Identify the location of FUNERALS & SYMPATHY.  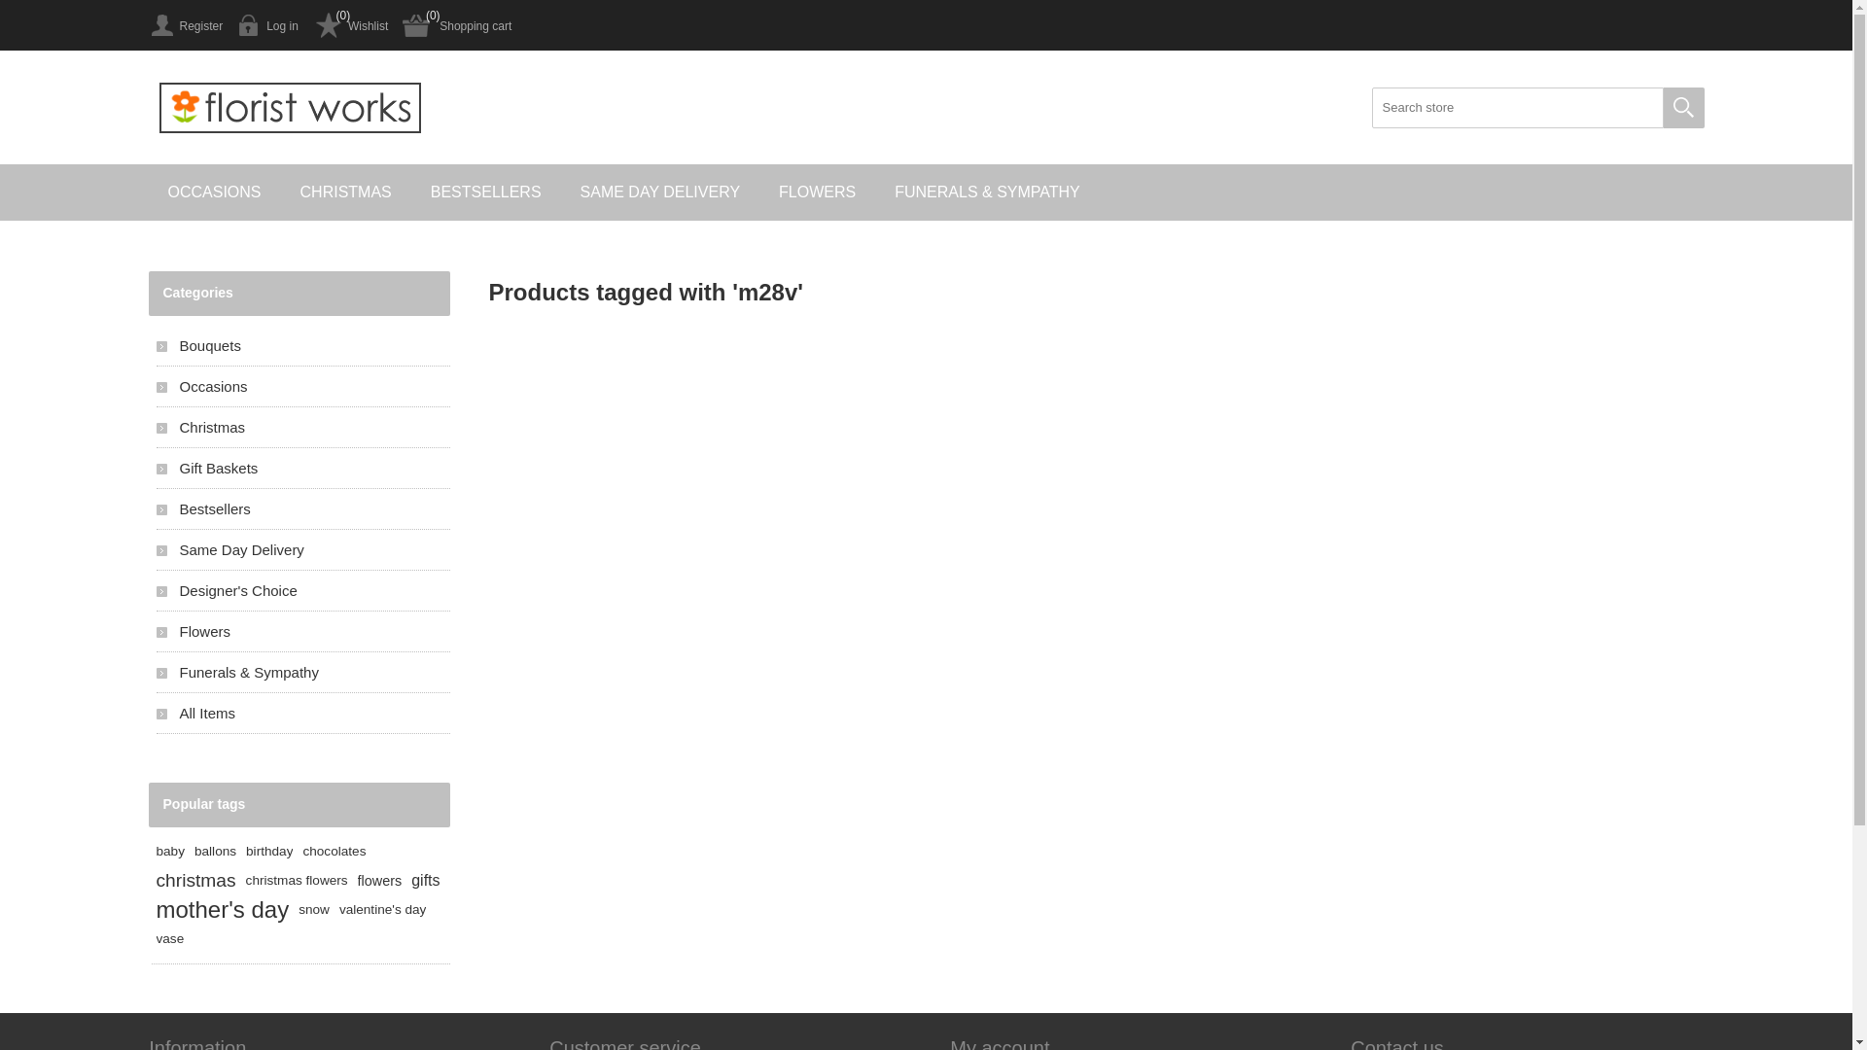
(988, 192).